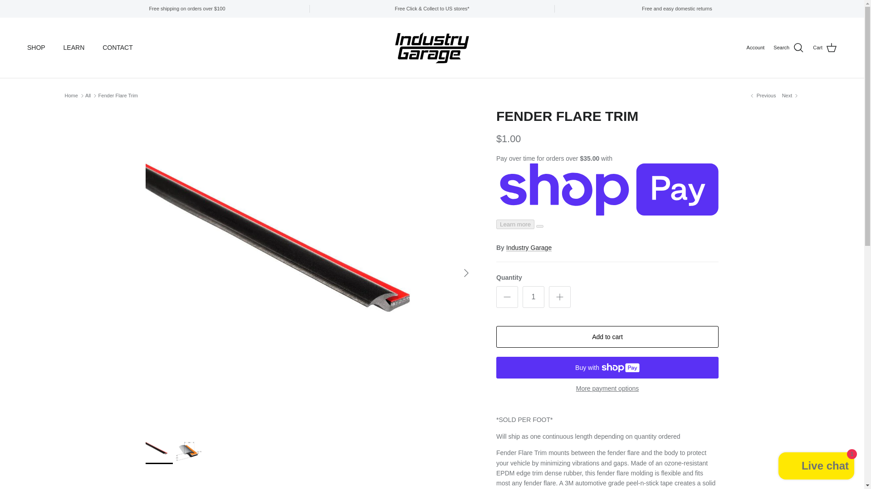  I want to click on 1, so click(533, 297).